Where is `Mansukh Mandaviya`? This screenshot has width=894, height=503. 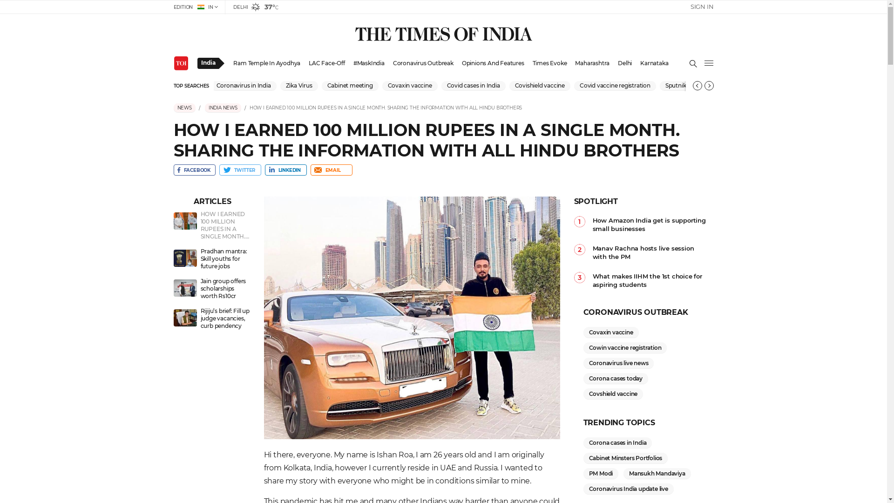 Mansukh Mandaviya is located at coordinates (657, 473).